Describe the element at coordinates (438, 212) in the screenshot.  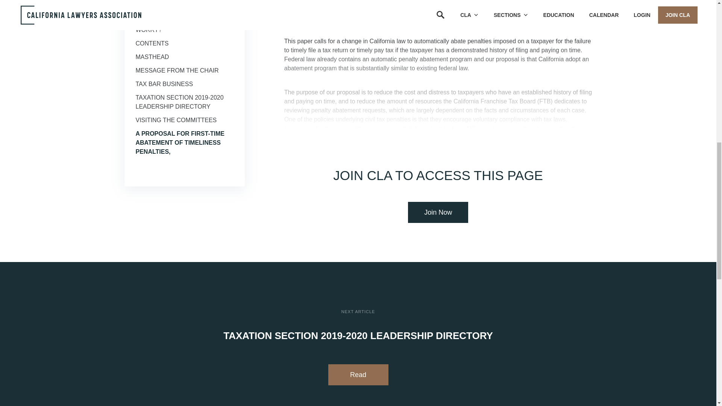
I see `Join Now` at that location.